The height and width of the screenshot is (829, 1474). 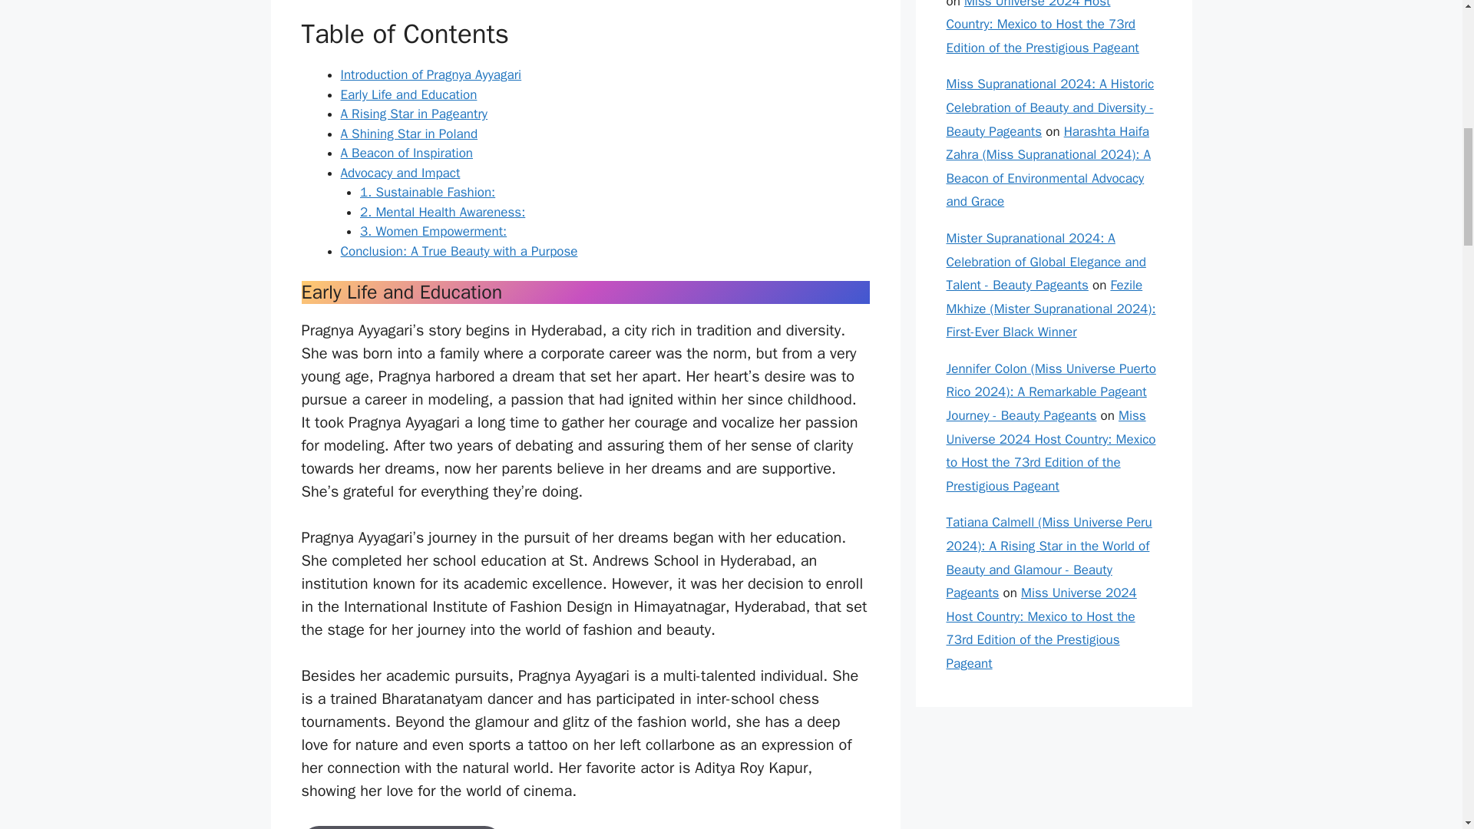 I want to click on 3. Women Empowerment:, so click(x=433, y=231).